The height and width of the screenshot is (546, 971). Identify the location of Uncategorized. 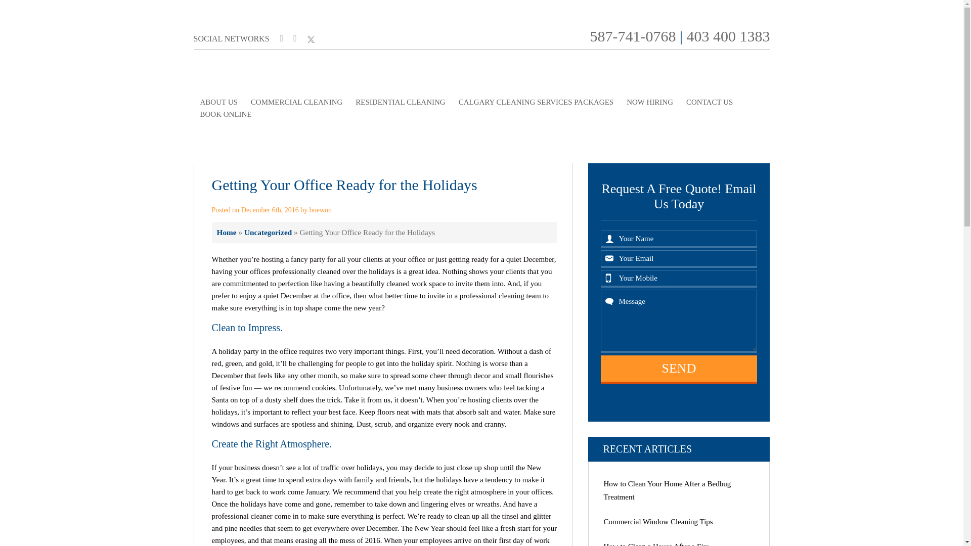
(268, 232).